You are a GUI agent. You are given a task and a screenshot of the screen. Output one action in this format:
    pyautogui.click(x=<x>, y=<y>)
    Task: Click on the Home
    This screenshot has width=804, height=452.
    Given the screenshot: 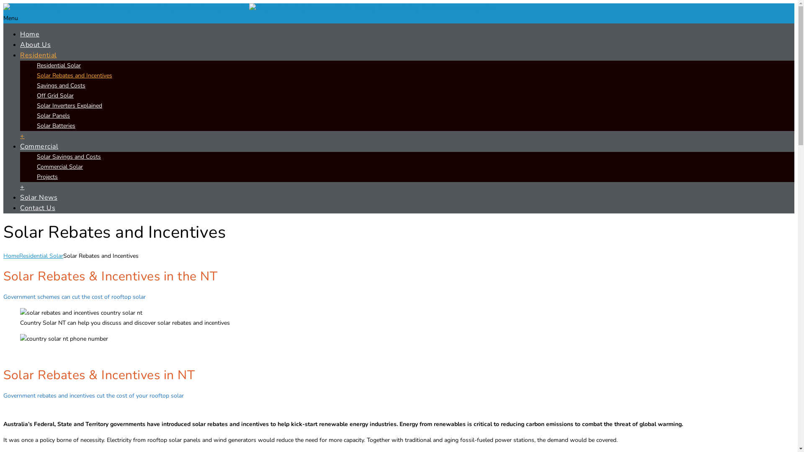 What is the action you would take?
    pyautogui.click(x=11, y=256)
    